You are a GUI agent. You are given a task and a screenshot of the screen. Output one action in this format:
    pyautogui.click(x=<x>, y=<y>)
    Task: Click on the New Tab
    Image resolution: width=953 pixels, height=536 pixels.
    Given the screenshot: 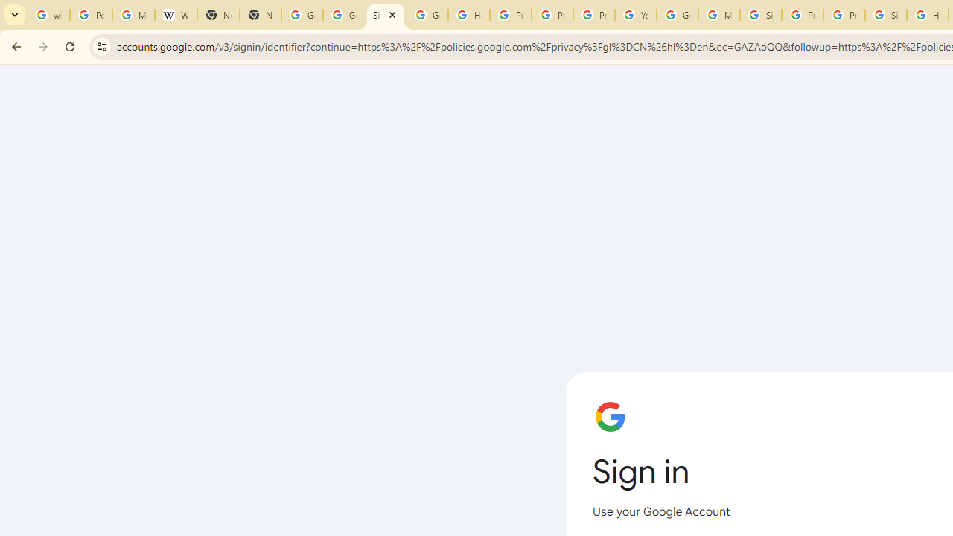 What is the action you would take?
    pyautogui.click(x=219, y=15)
    